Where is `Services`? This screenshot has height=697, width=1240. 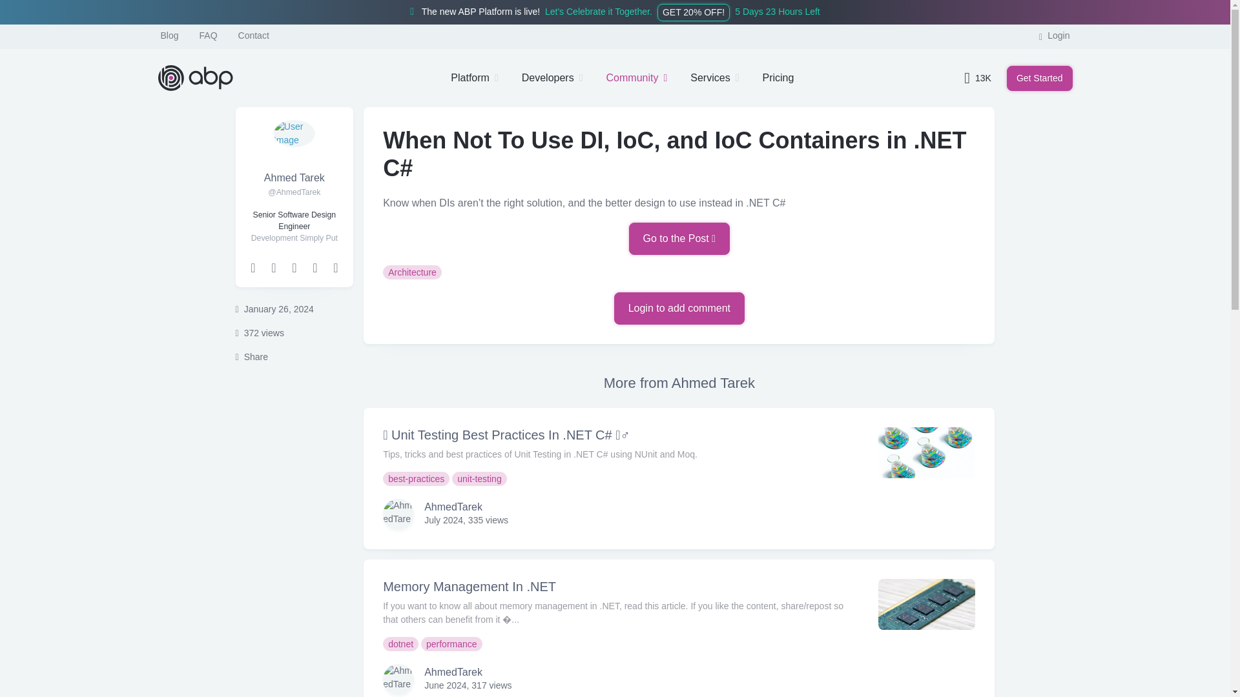
Services is located at coordinates (714, 77).